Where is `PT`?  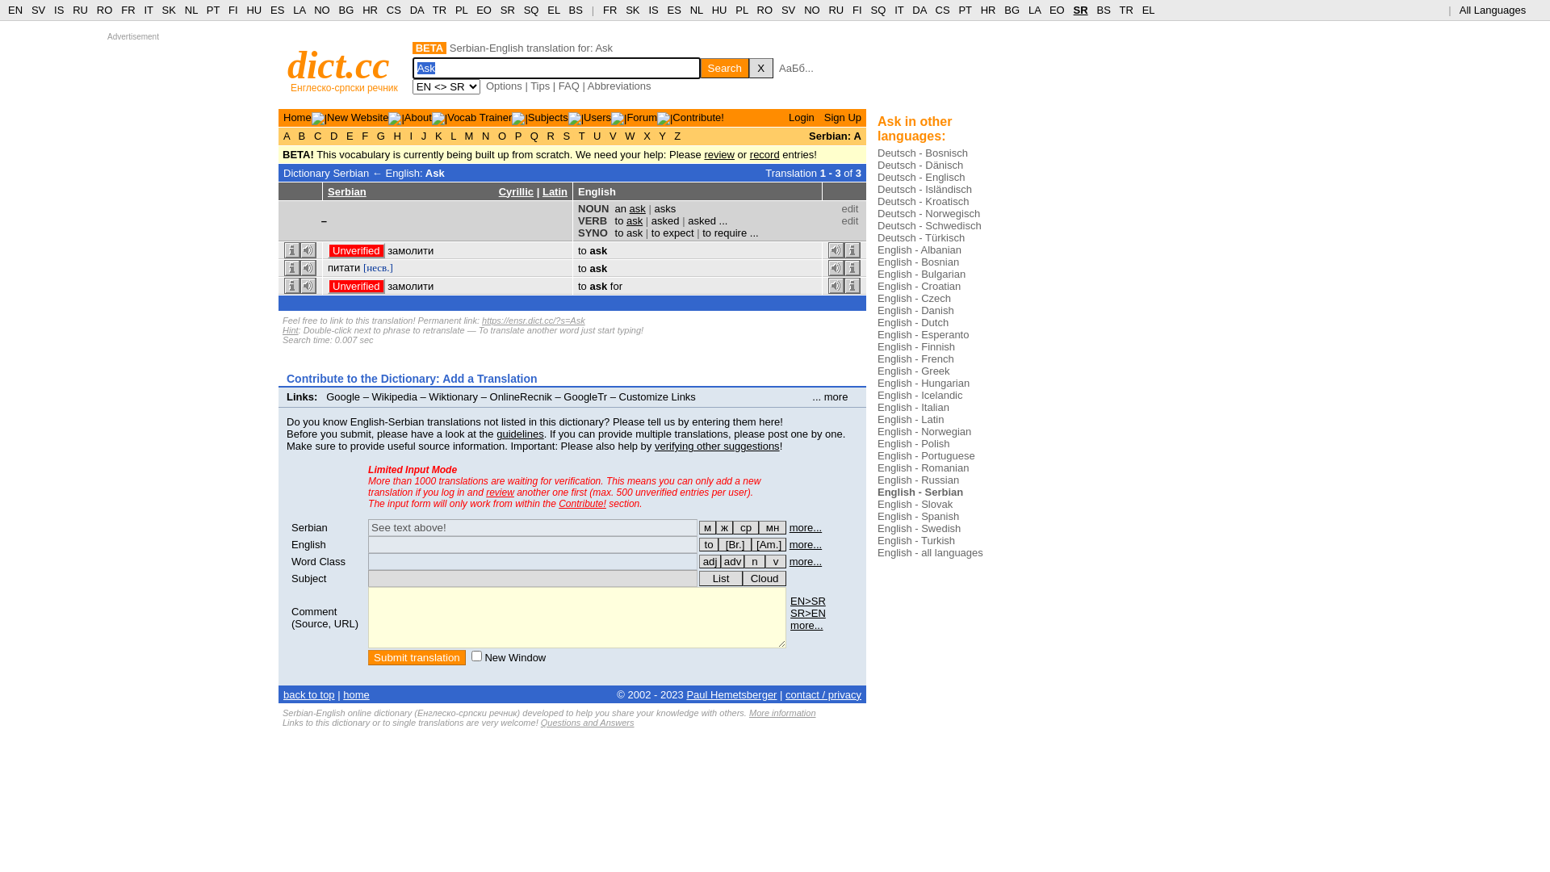
PT is located at coordinates (213, 10).